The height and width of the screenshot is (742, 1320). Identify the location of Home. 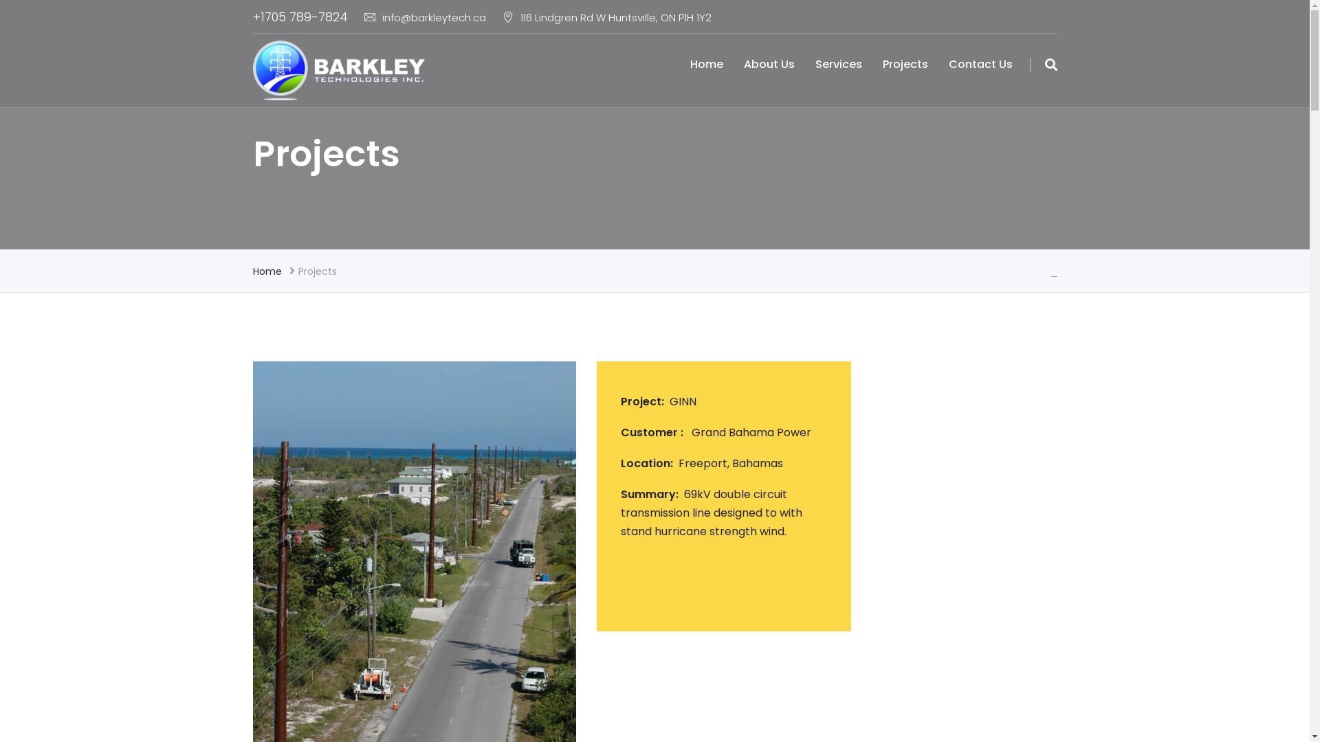
(267, 271).